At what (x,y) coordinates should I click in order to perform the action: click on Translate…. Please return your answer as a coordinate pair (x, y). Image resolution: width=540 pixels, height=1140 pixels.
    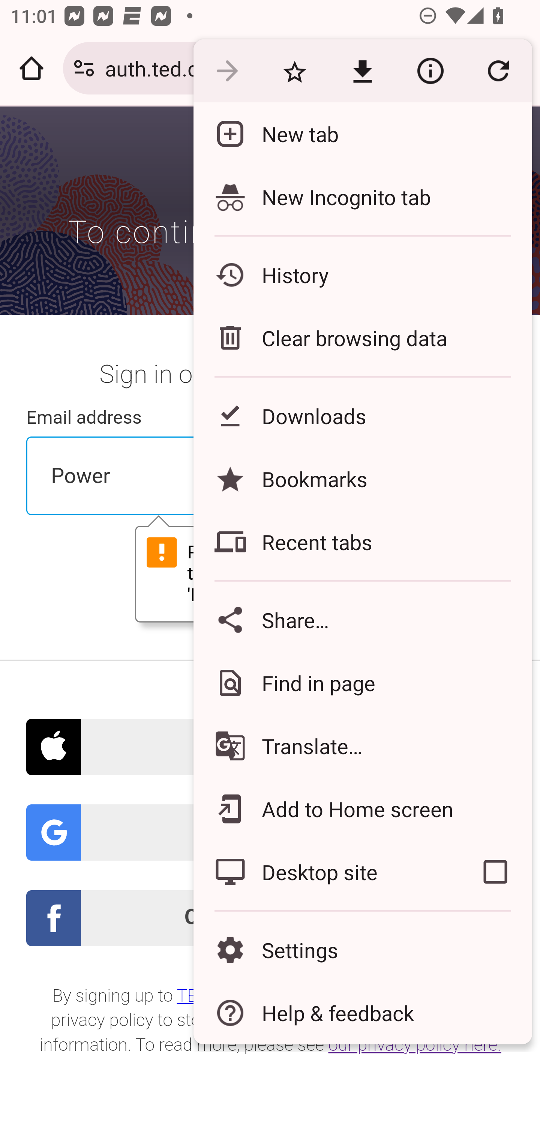
    Looking at the image, I should click on (362, 746).